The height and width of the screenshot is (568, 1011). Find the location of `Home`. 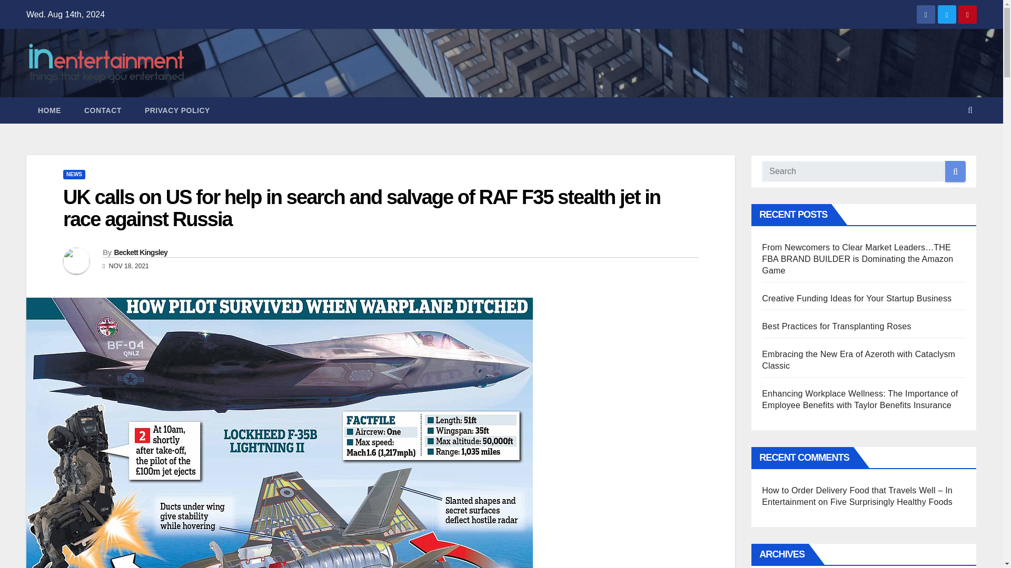

Home is located at coordinates (49, 110).